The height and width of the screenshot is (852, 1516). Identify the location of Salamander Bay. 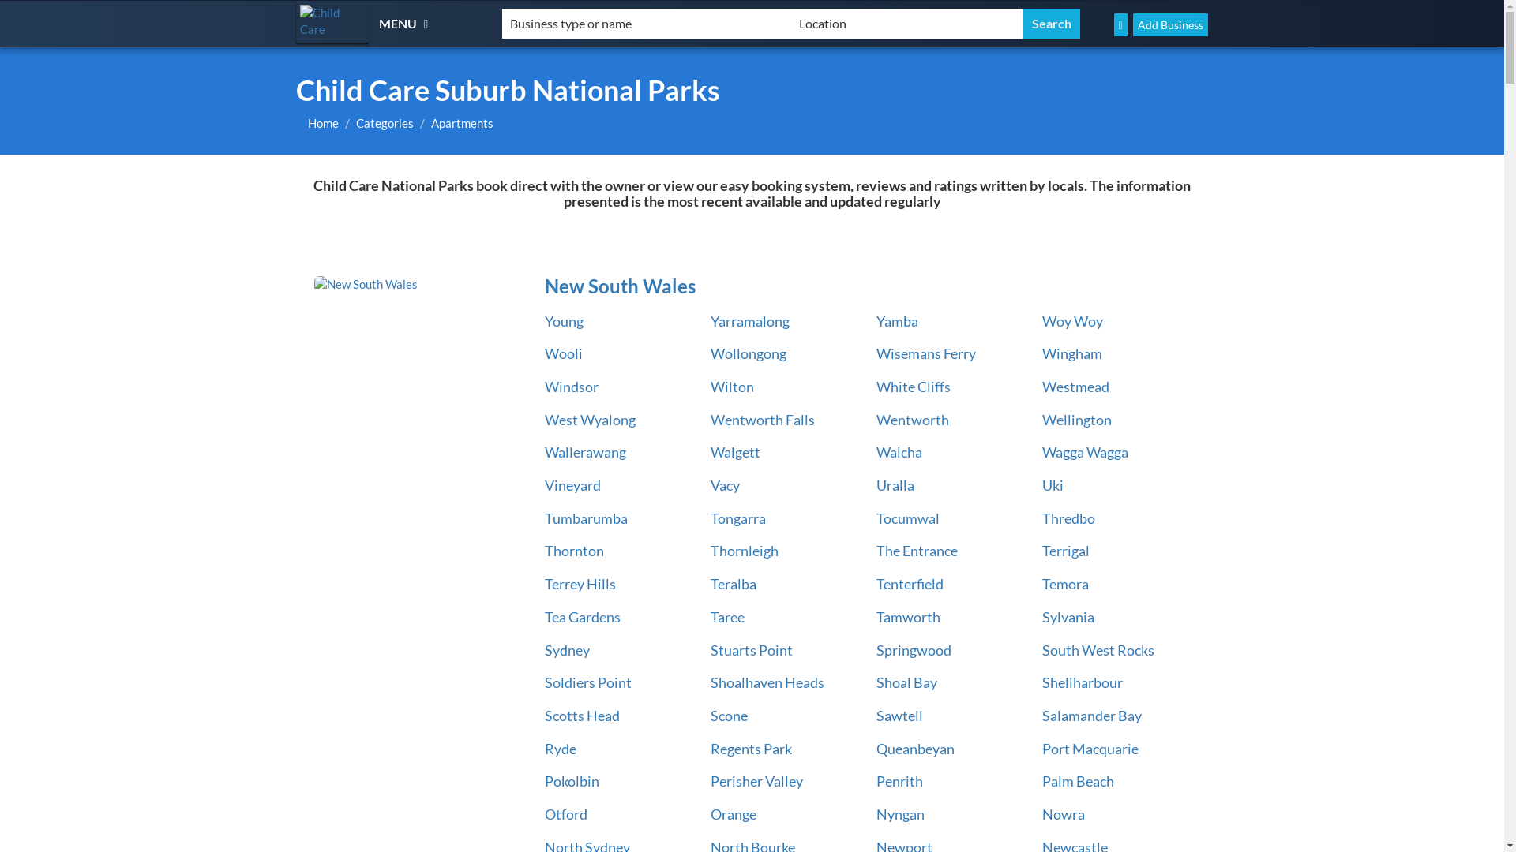
(1092, 716).